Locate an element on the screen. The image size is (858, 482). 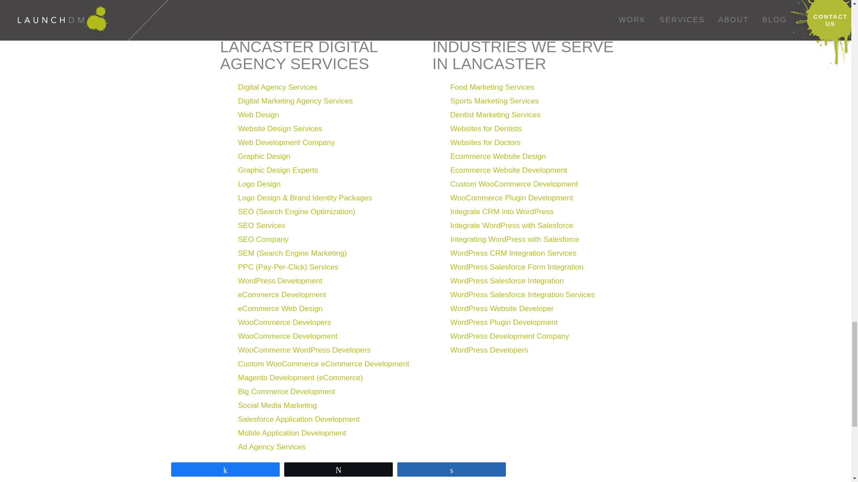
Logo Design is located at coordinates (259, 184).